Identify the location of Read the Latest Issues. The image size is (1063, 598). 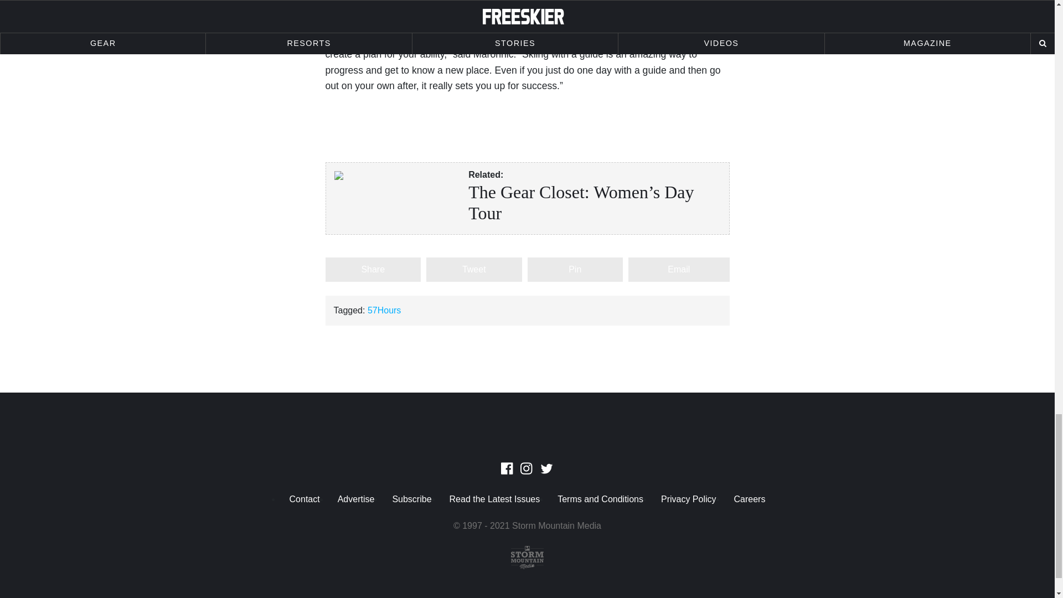
(495, 499).